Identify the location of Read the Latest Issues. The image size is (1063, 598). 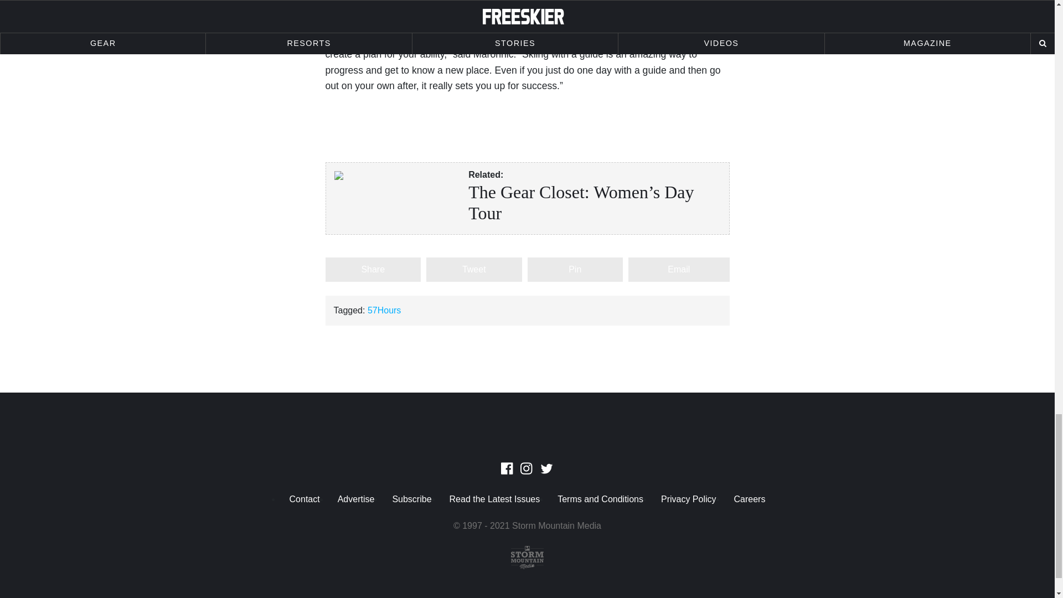
(495, 499).